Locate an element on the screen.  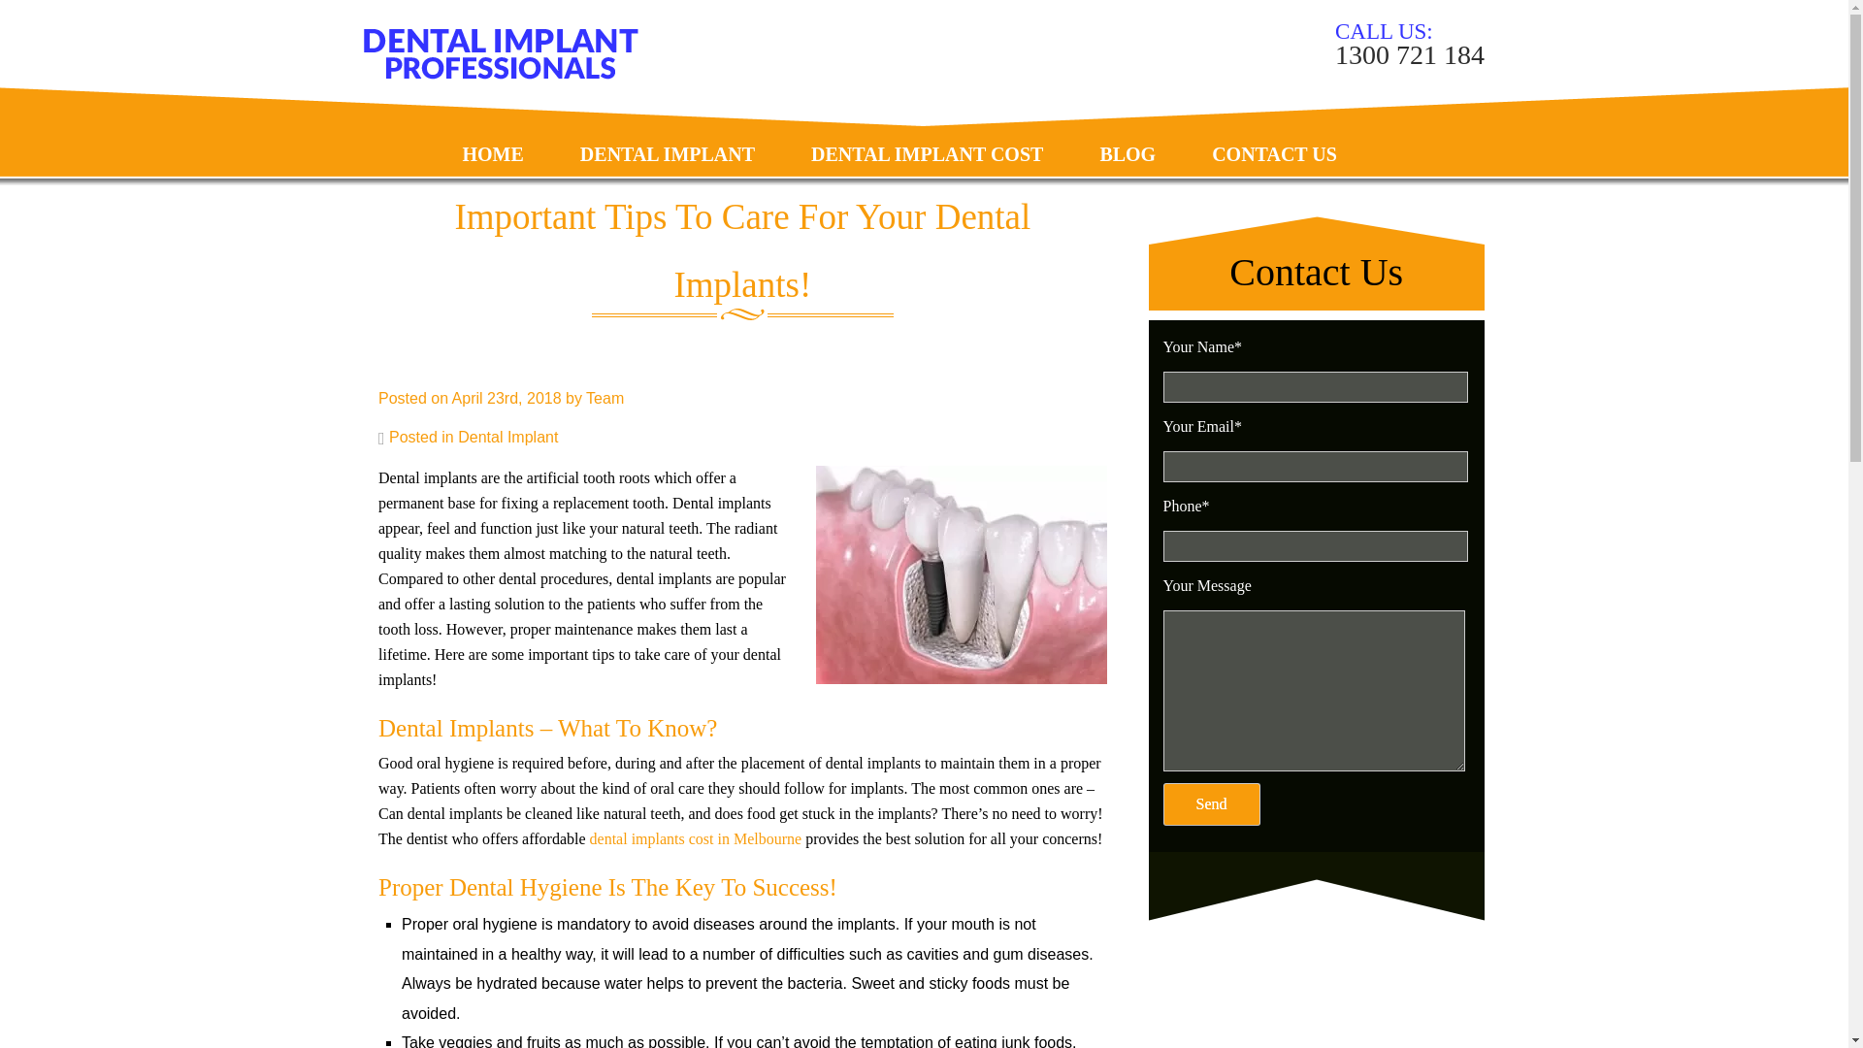
Dental Implant Professionals is located at coordinates (501, 54).